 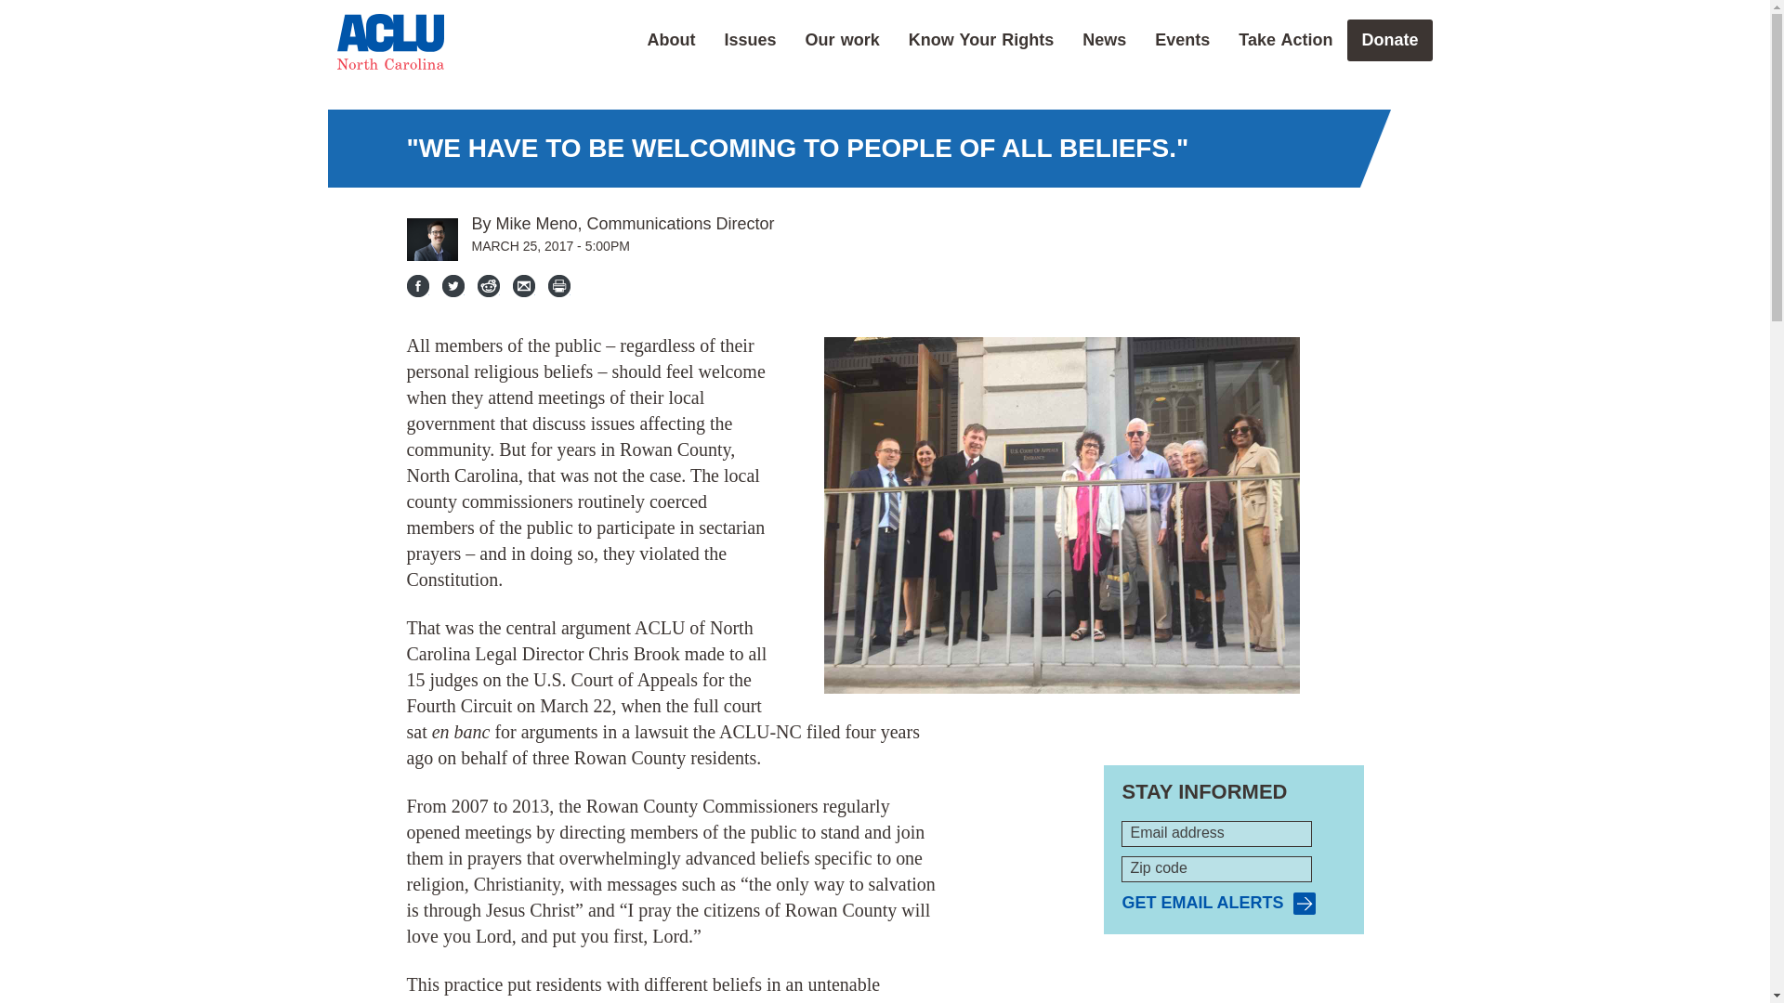 What do you see at coordinates (418, 285) in the screenshot?
I see `Submit this to Facebook` at bounding box center [418, 285].